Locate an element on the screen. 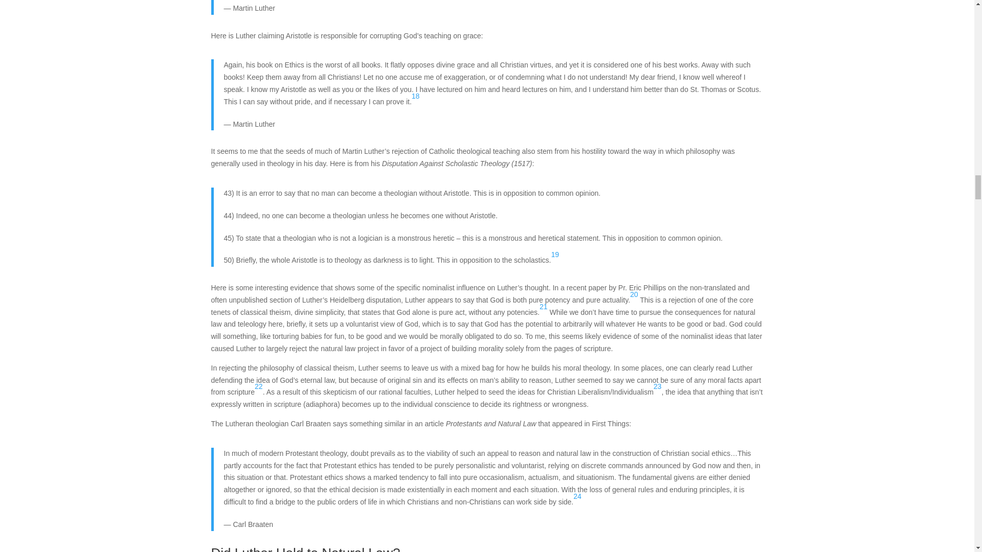 This screenshot has width=982, height=552. 19 is located at coordinates (554, 255).